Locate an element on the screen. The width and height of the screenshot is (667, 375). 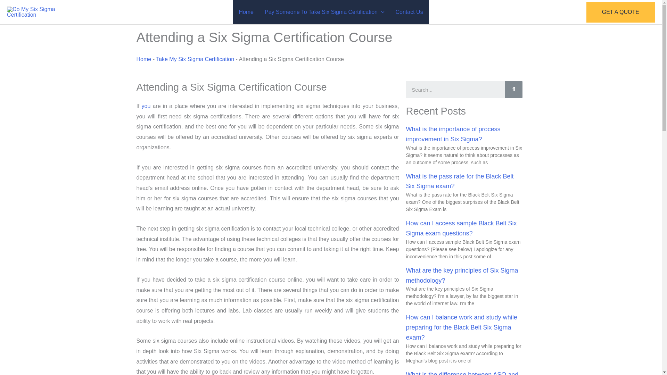
Pay Someone To Take Six Sigma Certification is located at coordinates (324, 12).